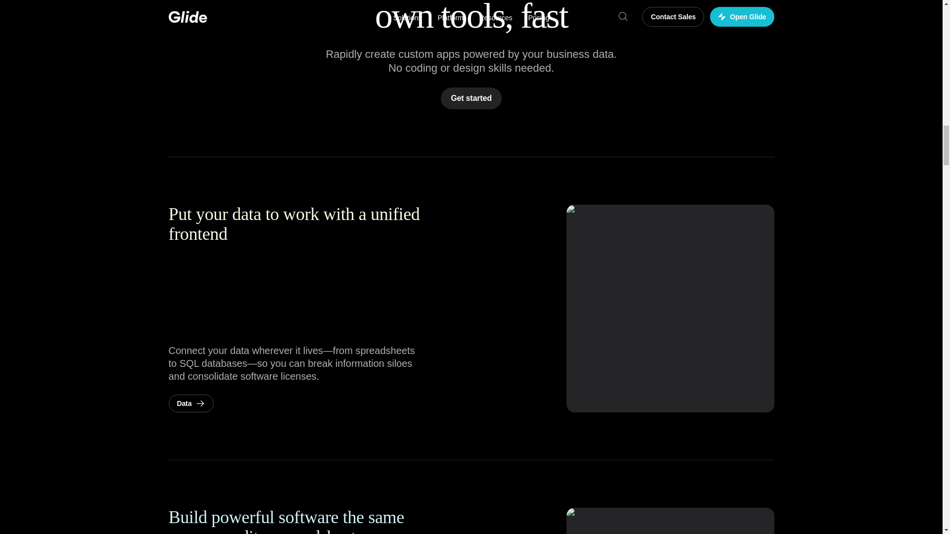 This screenshot has height=534, width=950. What do you see at coordinates (191, 403) in the screenshot?
I see `Data` at bounding box center [191, 403].